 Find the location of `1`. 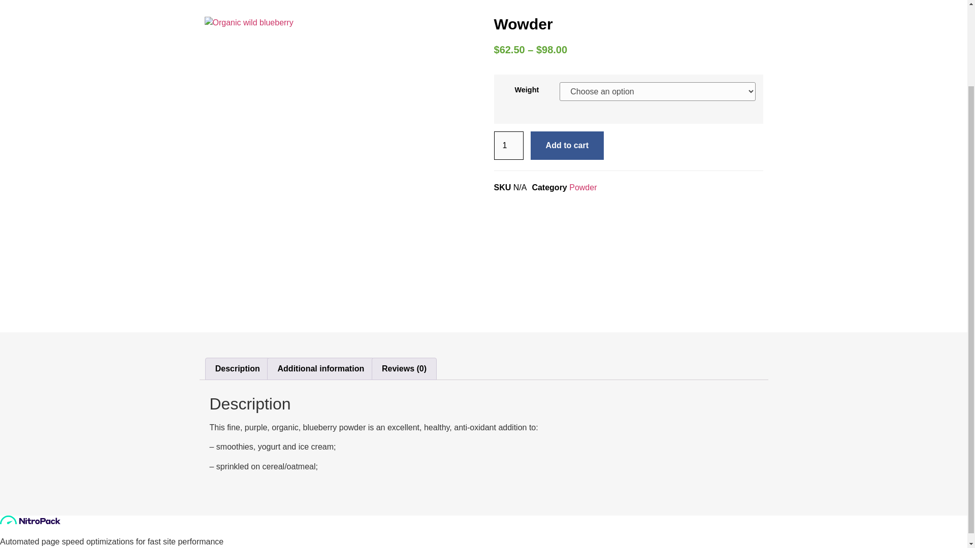

1 is located at coordinates (508, 146).